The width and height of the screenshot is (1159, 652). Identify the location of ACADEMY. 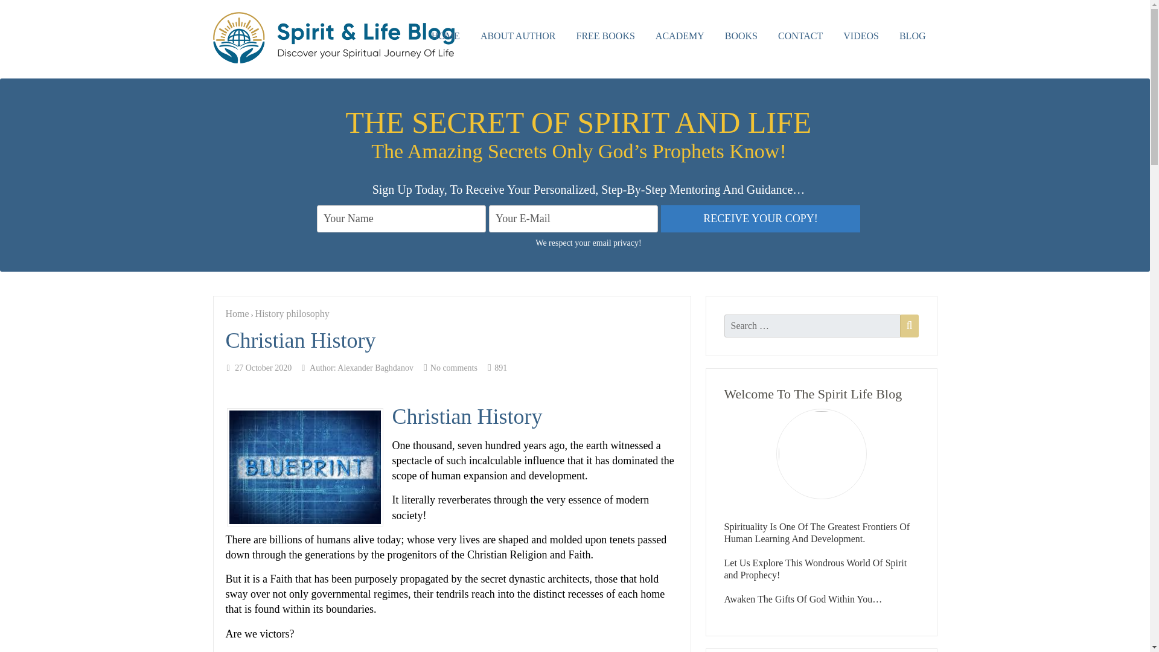
(680, 36).